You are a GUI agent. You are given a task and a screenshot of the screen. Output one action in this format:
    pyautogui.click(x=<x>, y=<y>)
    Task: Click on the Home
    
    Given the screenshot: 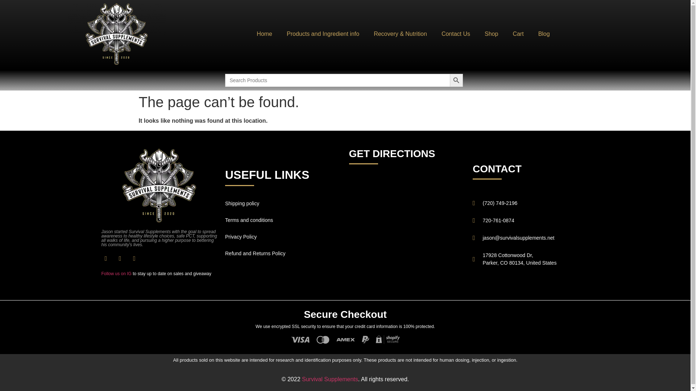 What is the action you would take?
    pyautogui.click(x=264, y=34)
    